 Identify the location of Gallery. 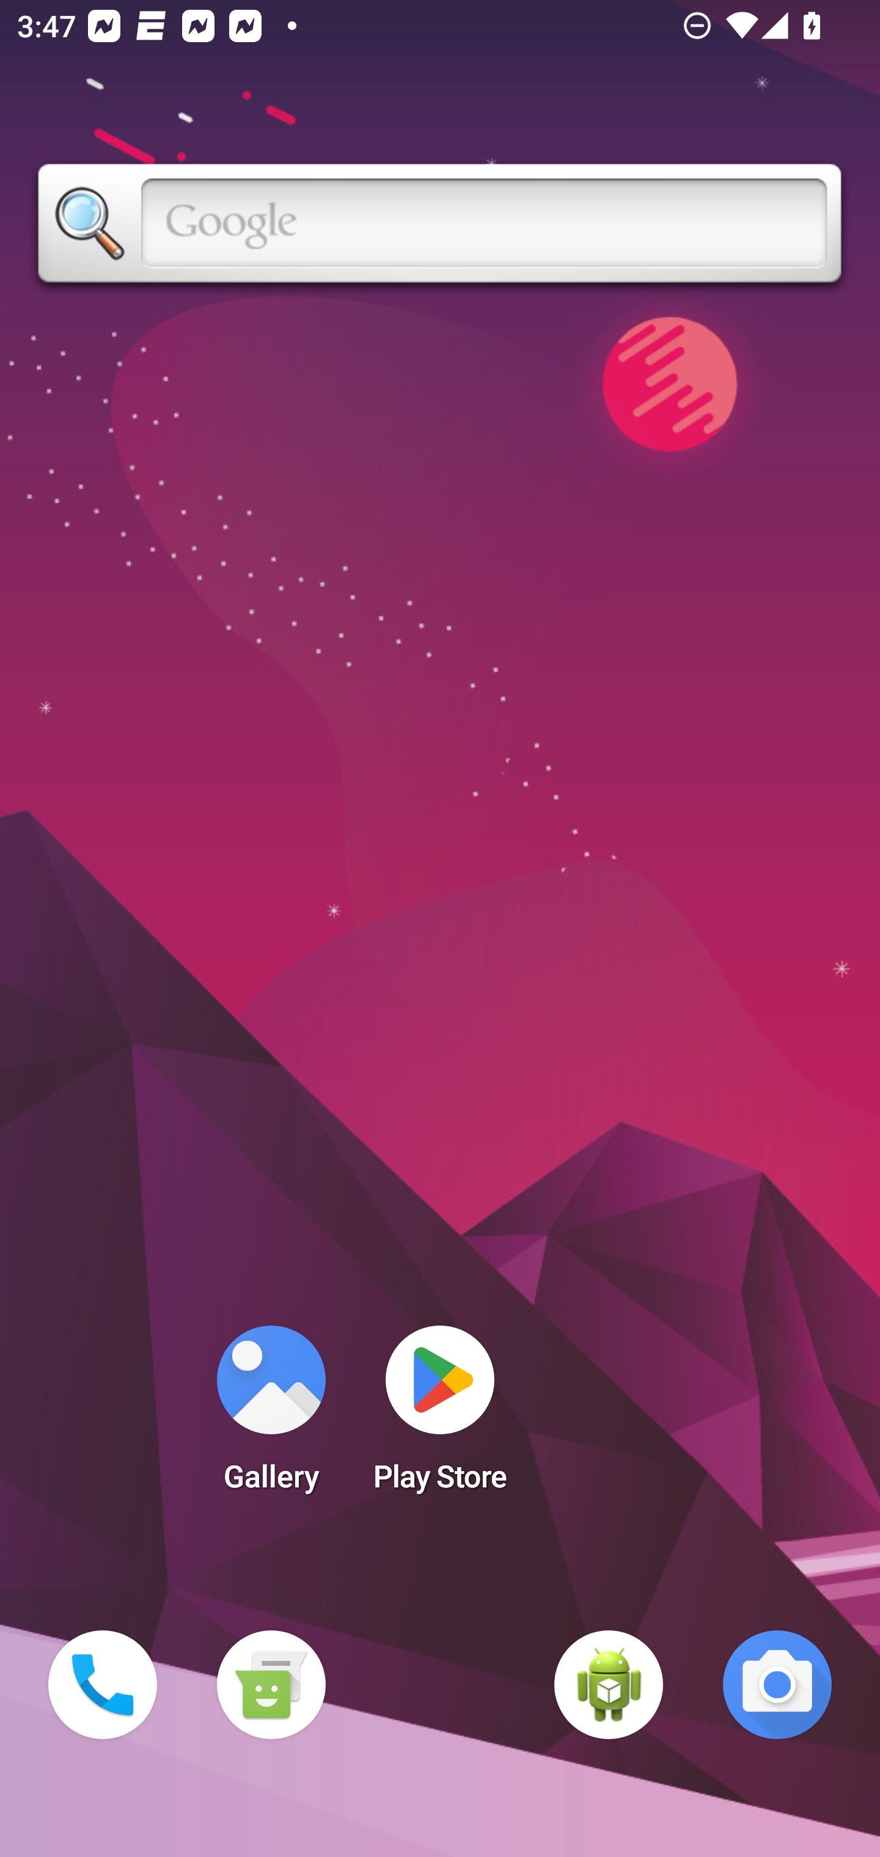
(271, 1416).